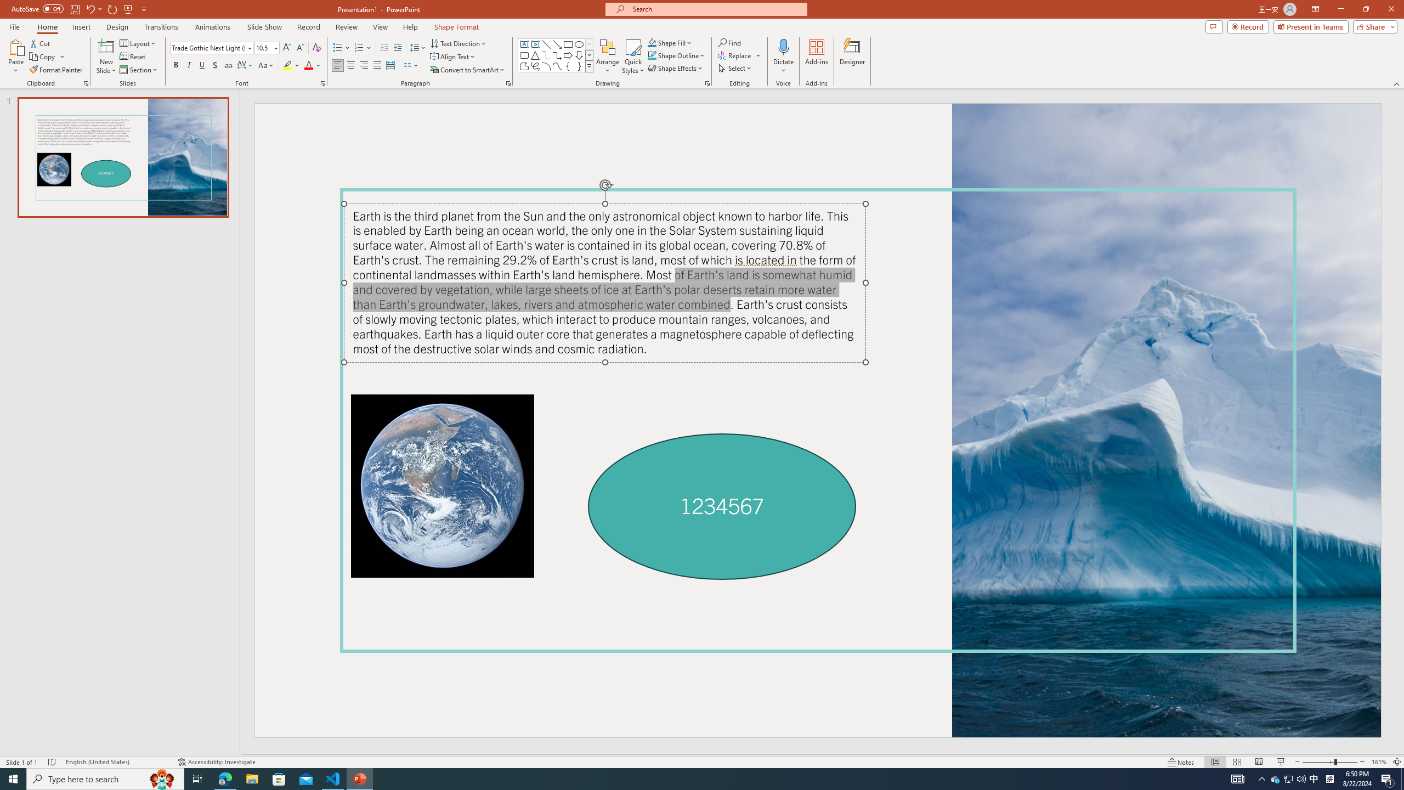 The height and width of the screenshot is (790, 1404). What do you see at coordinates (652, 55) in the screenshot?
I see `Shape Outline Teal, Accent 1` at bounding box center [652, 55].